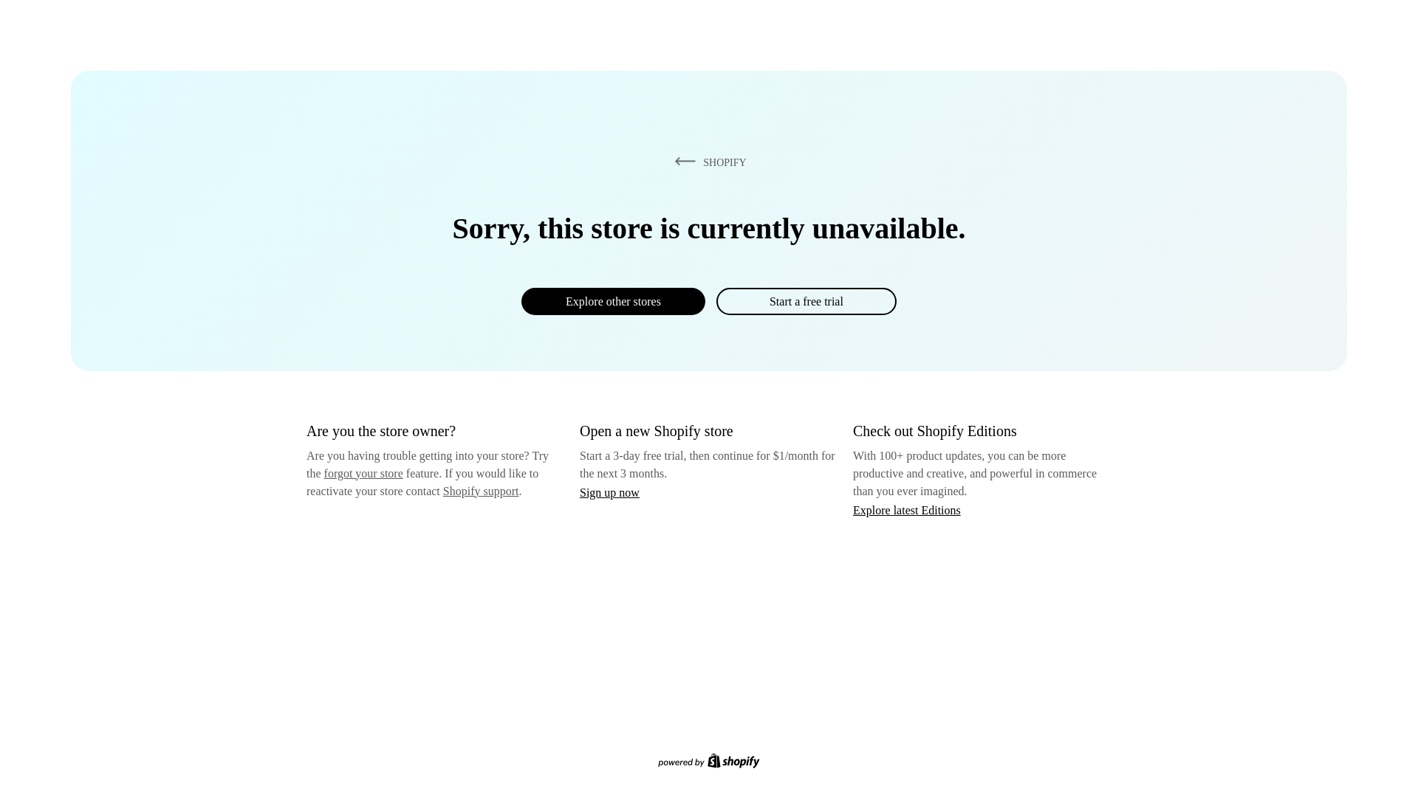 The width and height of the screenshot is (1418, 797). What do you see at coordinates (708, 162) in the screenshot?
I see `SHOPIFY` at bounding box center [708, 162].